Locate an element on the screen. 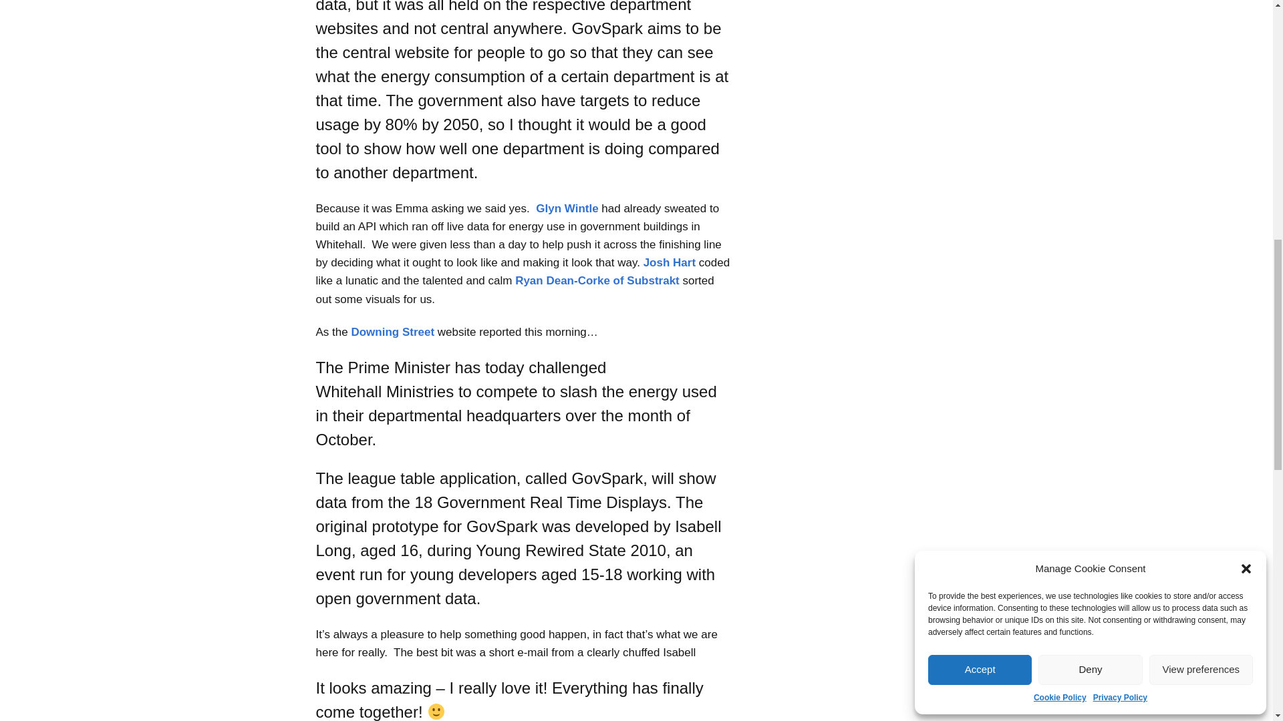 The image size is (1283, 721). Ryan Dean-Corke of Substrakt is located at coordinates (597, 280).